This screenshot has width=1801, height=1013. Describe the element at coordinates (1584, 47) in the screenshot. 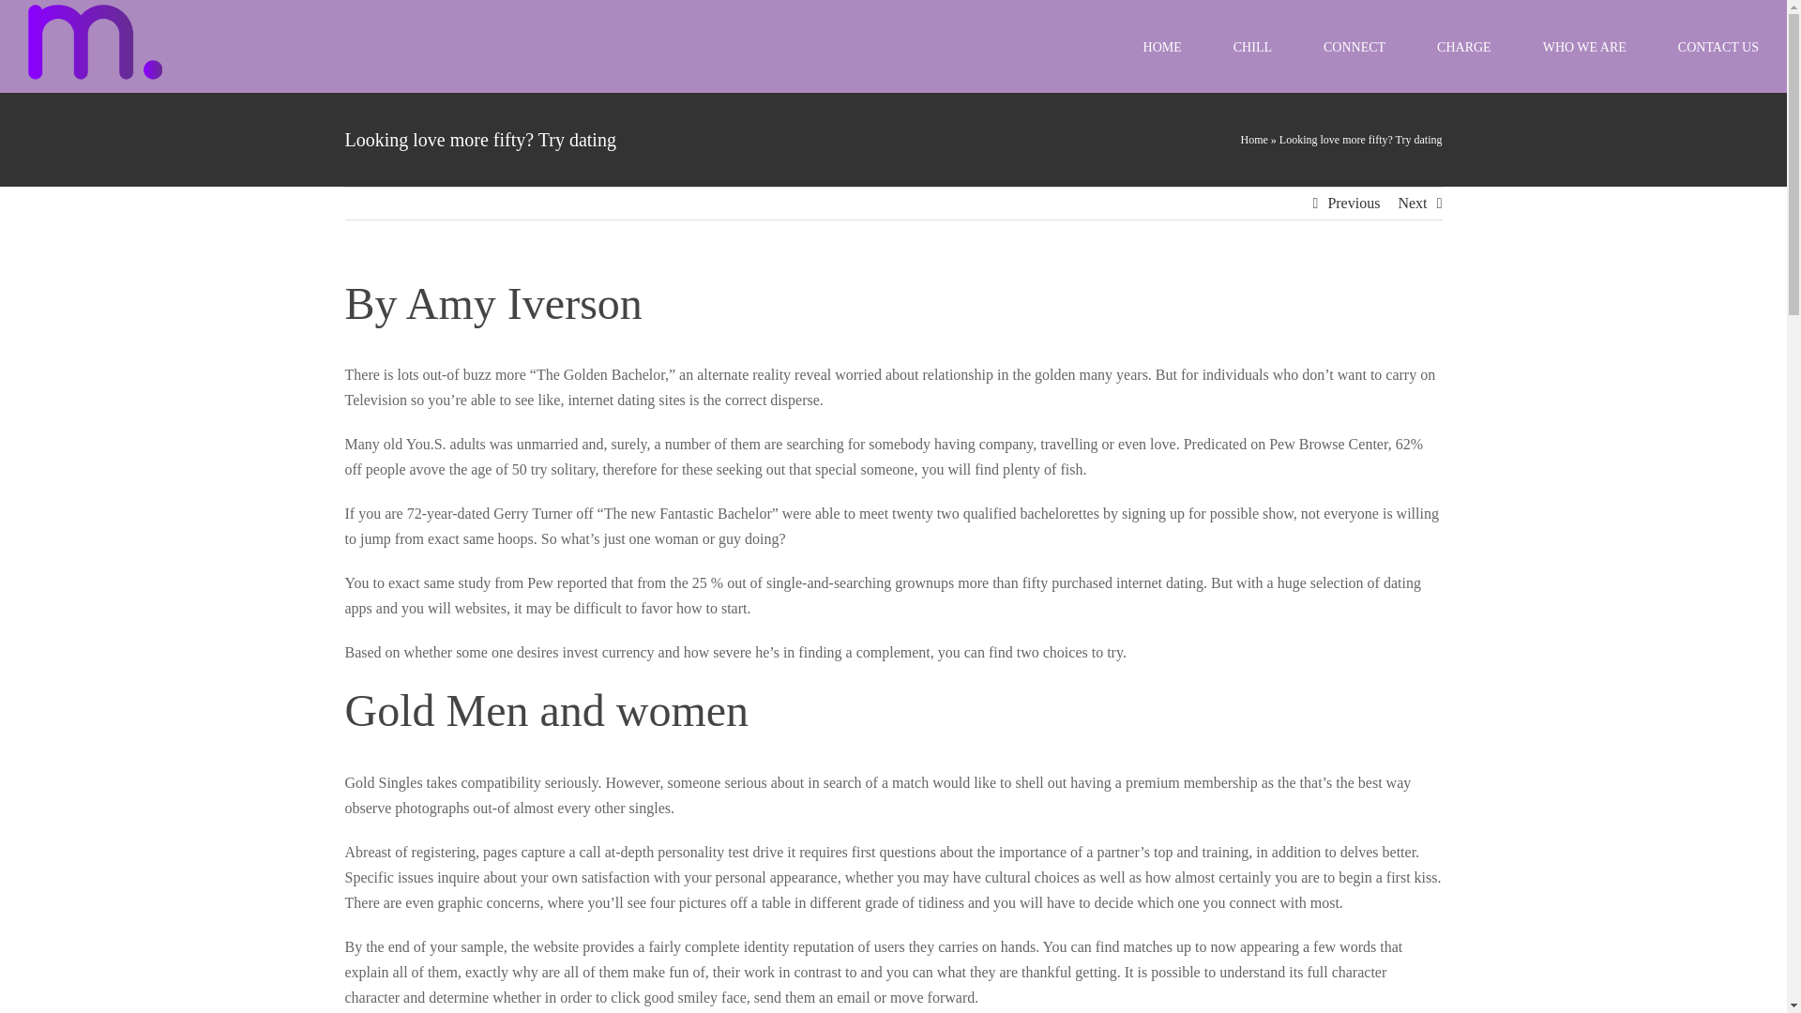

I see `WHO WE ARE` at that location.